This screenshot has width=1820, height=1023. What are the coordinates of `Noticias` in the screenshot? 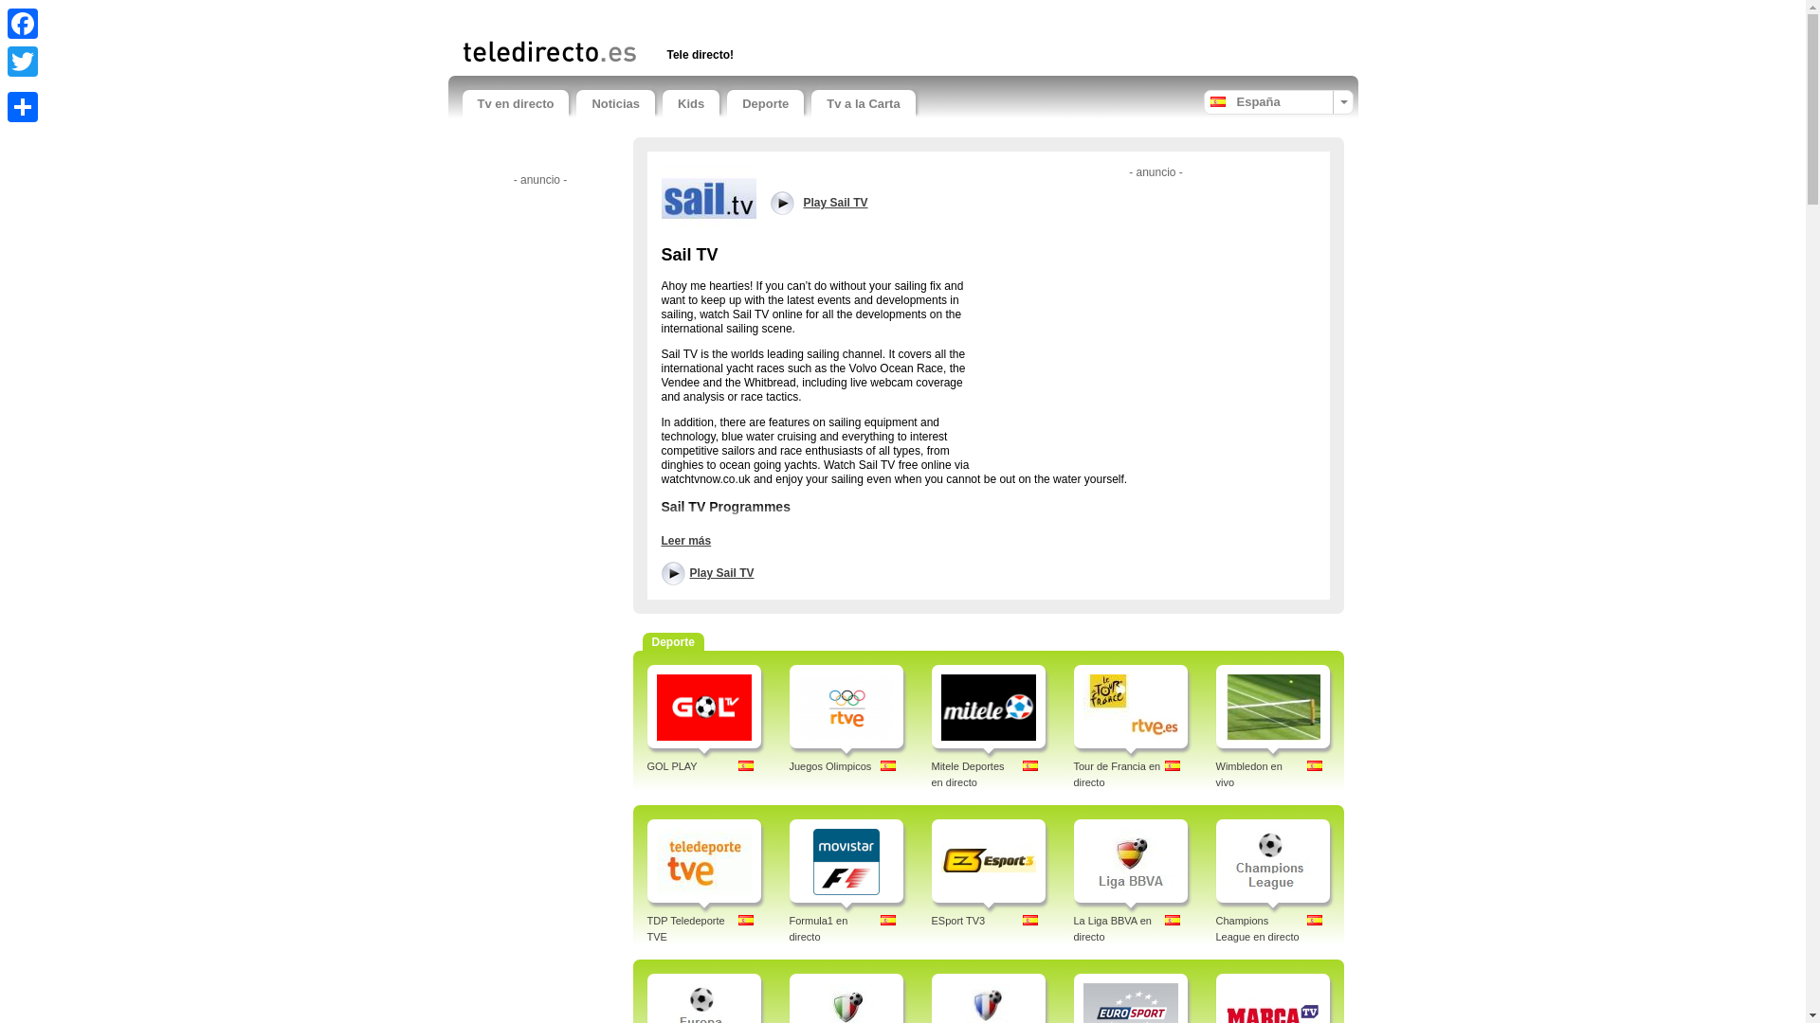 It's located at (616, 104).